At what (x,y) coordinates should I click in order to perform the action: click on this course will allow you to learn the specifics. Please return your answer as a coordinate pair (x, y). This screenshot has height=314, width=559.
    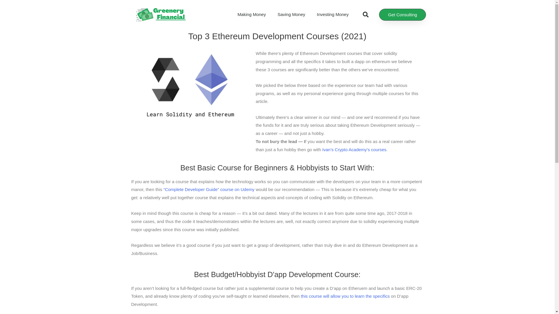
    Looking at the image, I should click on (345, 296).